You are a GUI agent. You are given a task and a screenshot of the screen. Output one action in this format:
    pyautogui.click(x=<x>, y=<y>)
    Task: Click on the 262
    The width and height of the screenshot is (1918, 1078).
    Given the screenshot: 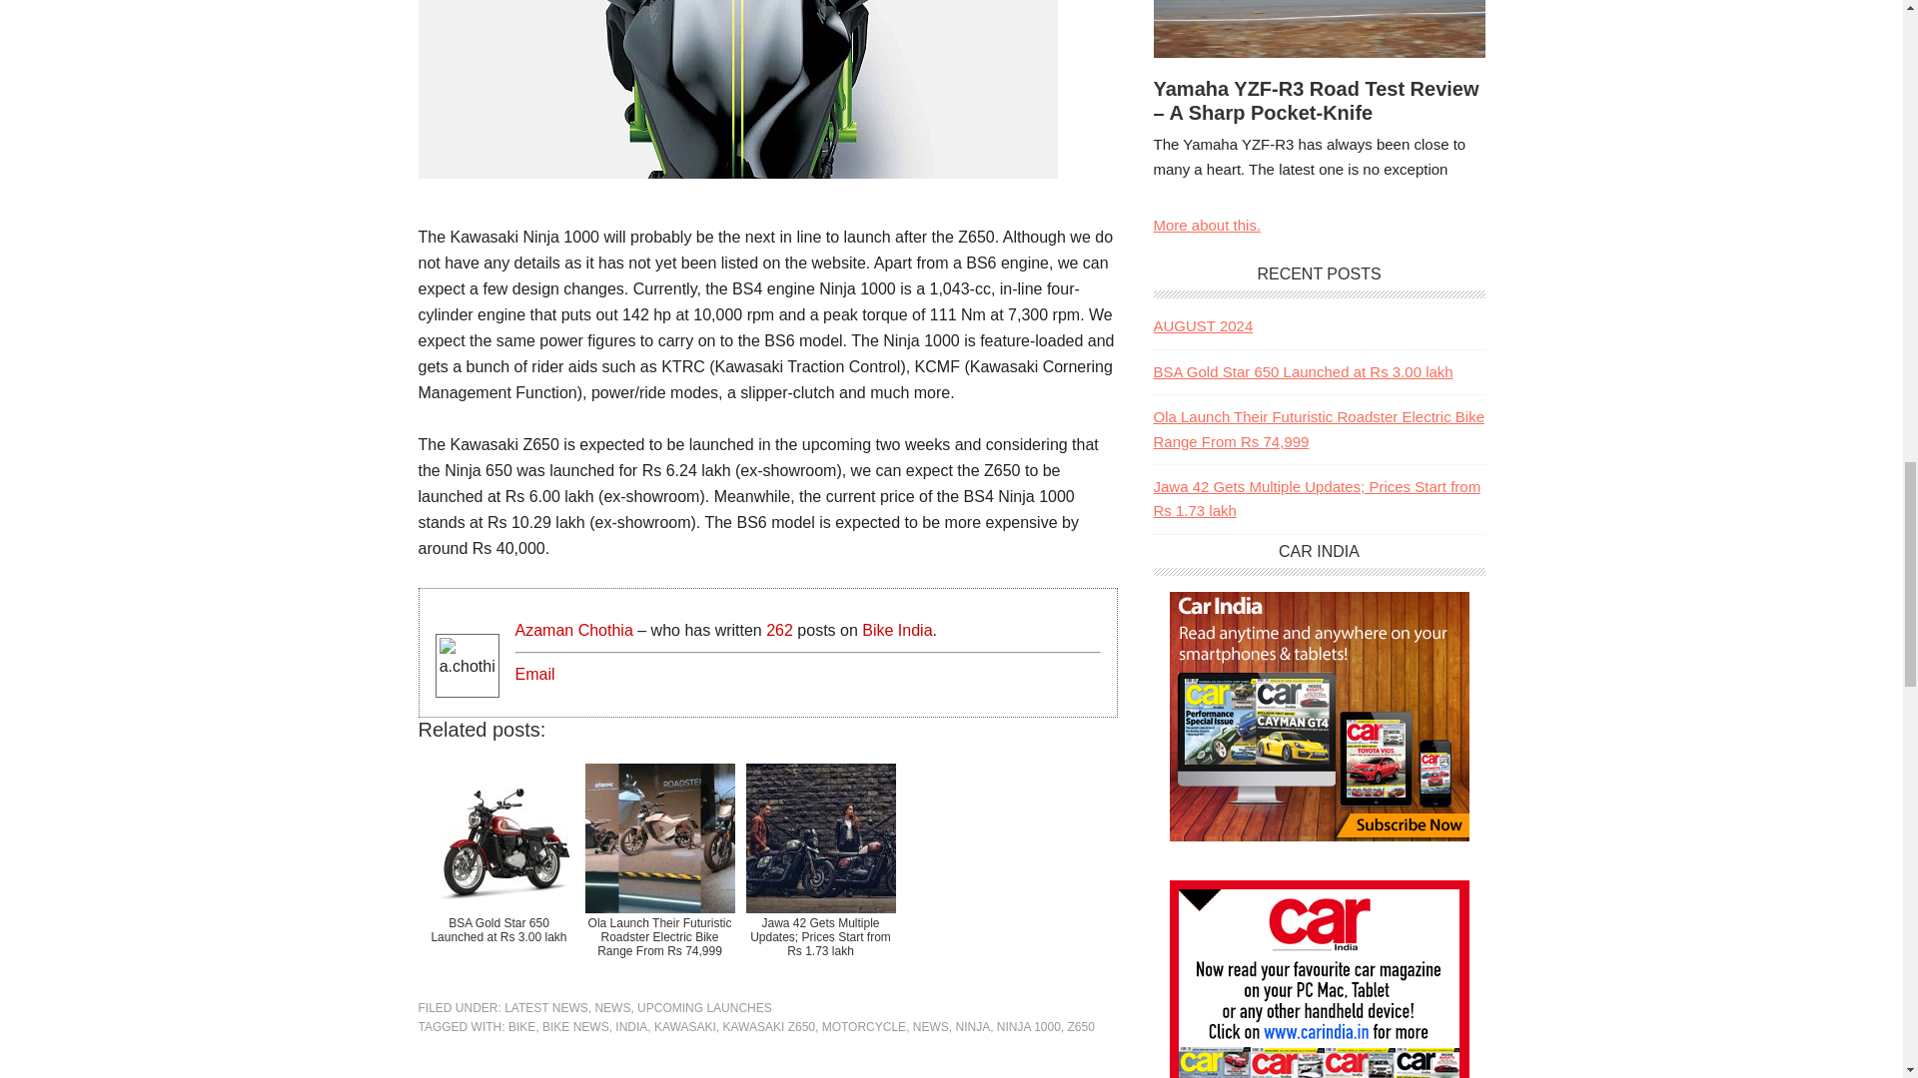 What is the action you would take?
    pyautogui.click(x=779, y=631)
    